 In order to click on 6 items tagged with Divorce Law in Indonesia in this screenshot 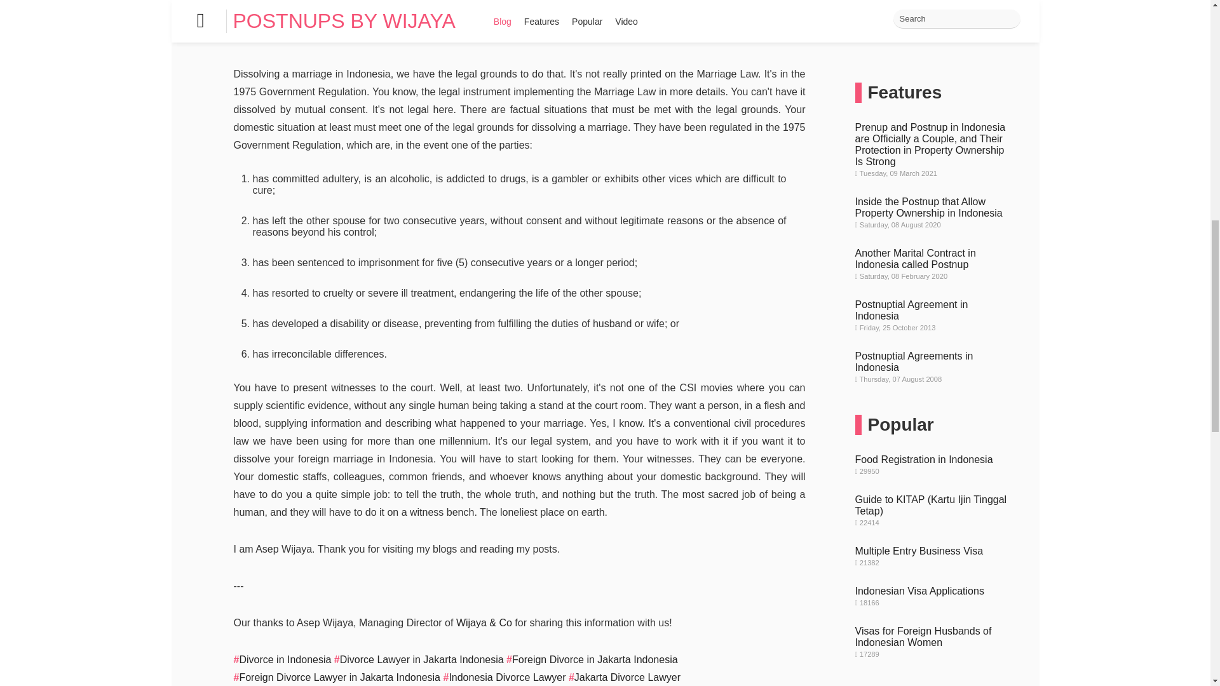, I will do `click(900, 194)`.